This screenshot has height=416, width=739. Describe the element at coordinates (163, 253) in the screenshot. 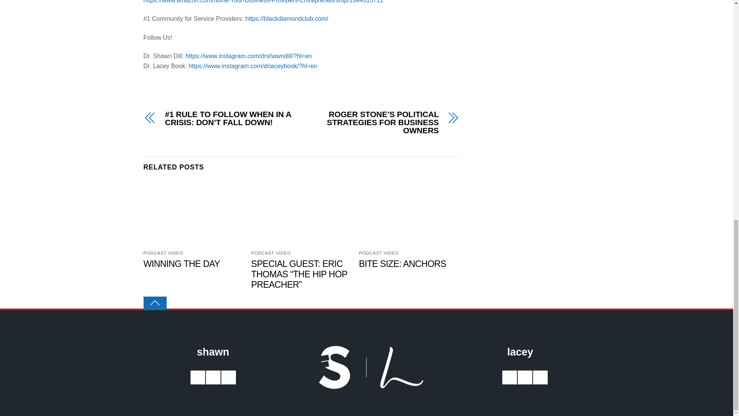

I see `PODCAST VIDEO` at that location.